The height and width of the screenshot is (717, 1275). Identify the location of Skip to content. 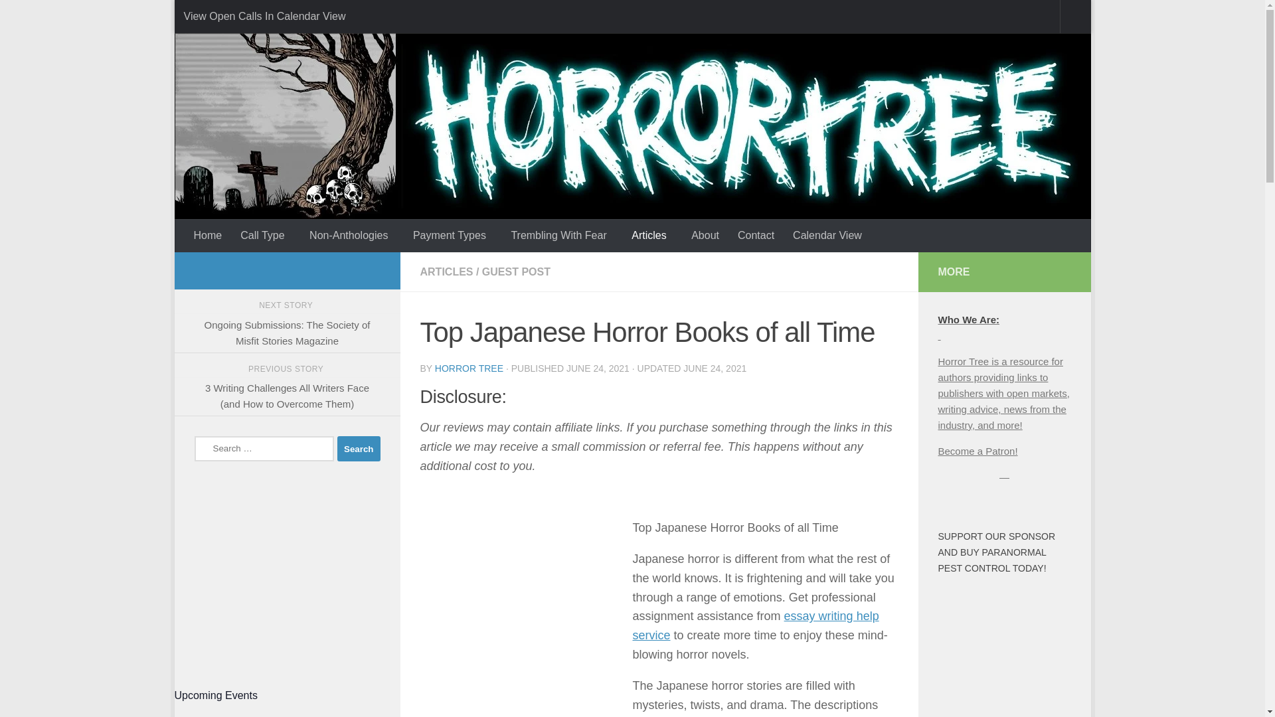
(230, 18).